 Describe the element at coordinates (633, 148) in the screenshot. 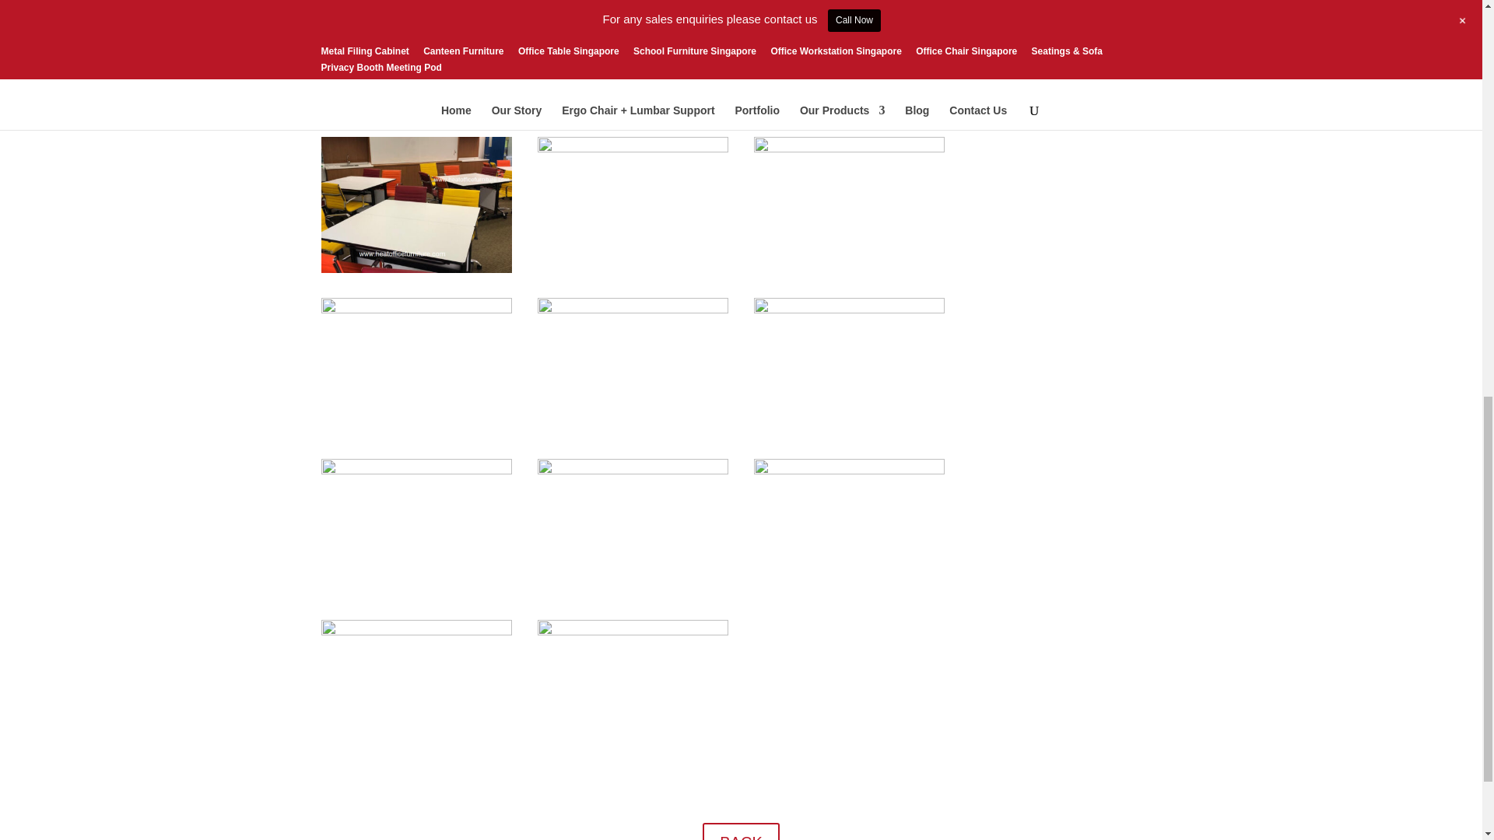

I see `hosp-6` at that location.